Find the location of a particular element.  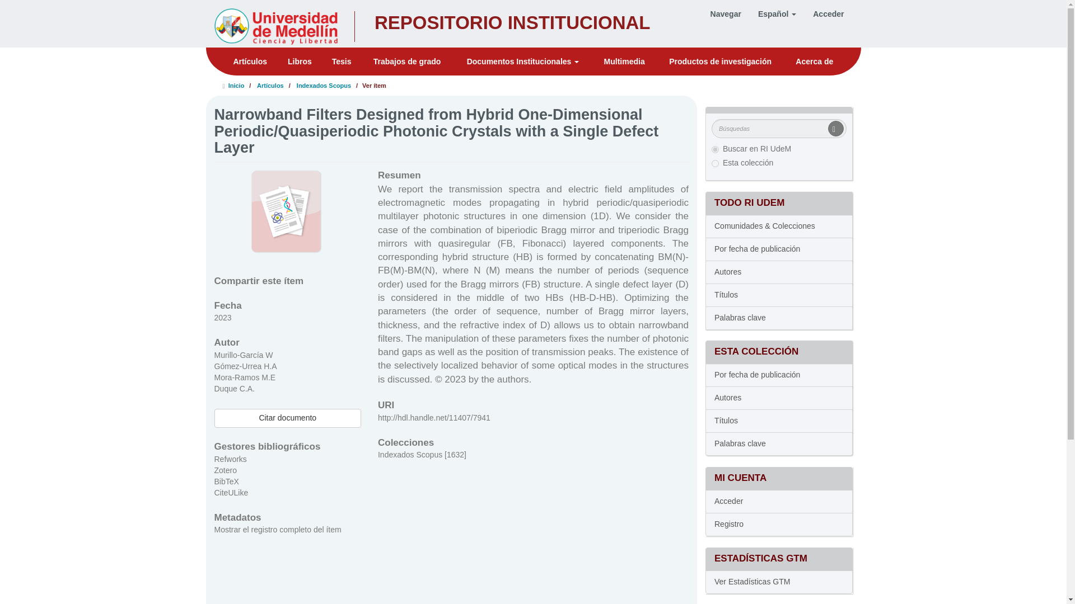

Libros is located at coordinates (299, 62).